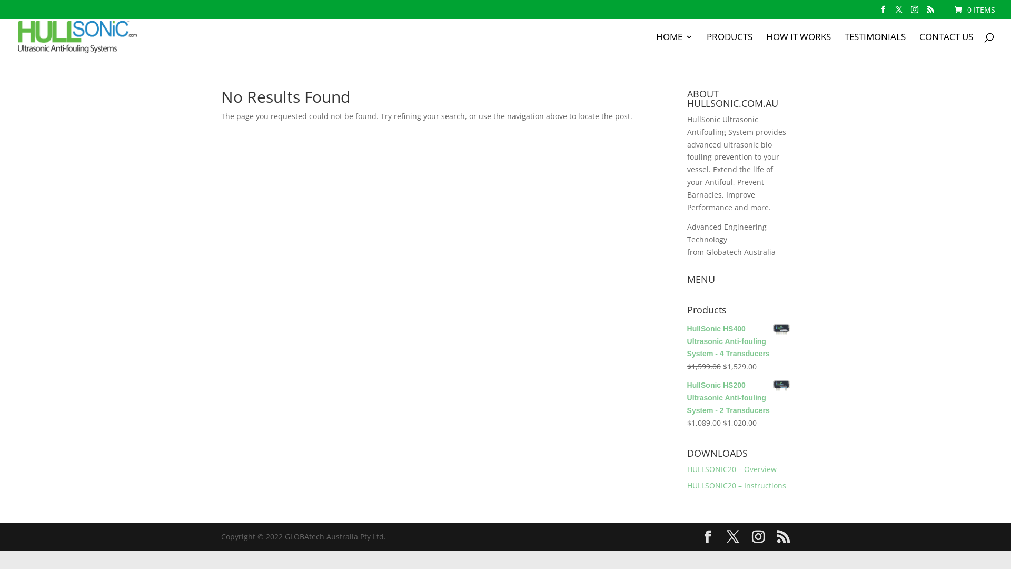  I want to click on CONTACT US, so click(946, 45).